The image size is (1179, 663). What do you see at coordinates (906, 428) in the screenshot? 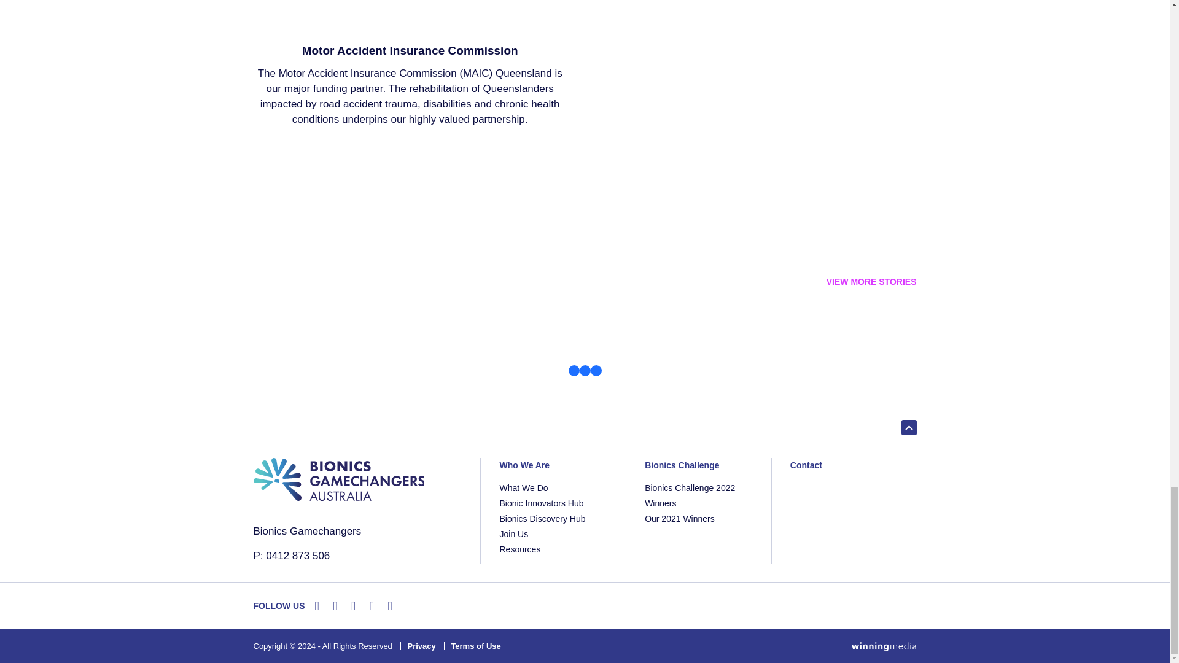
I see `Back to top` at bounding box center [906, 428].